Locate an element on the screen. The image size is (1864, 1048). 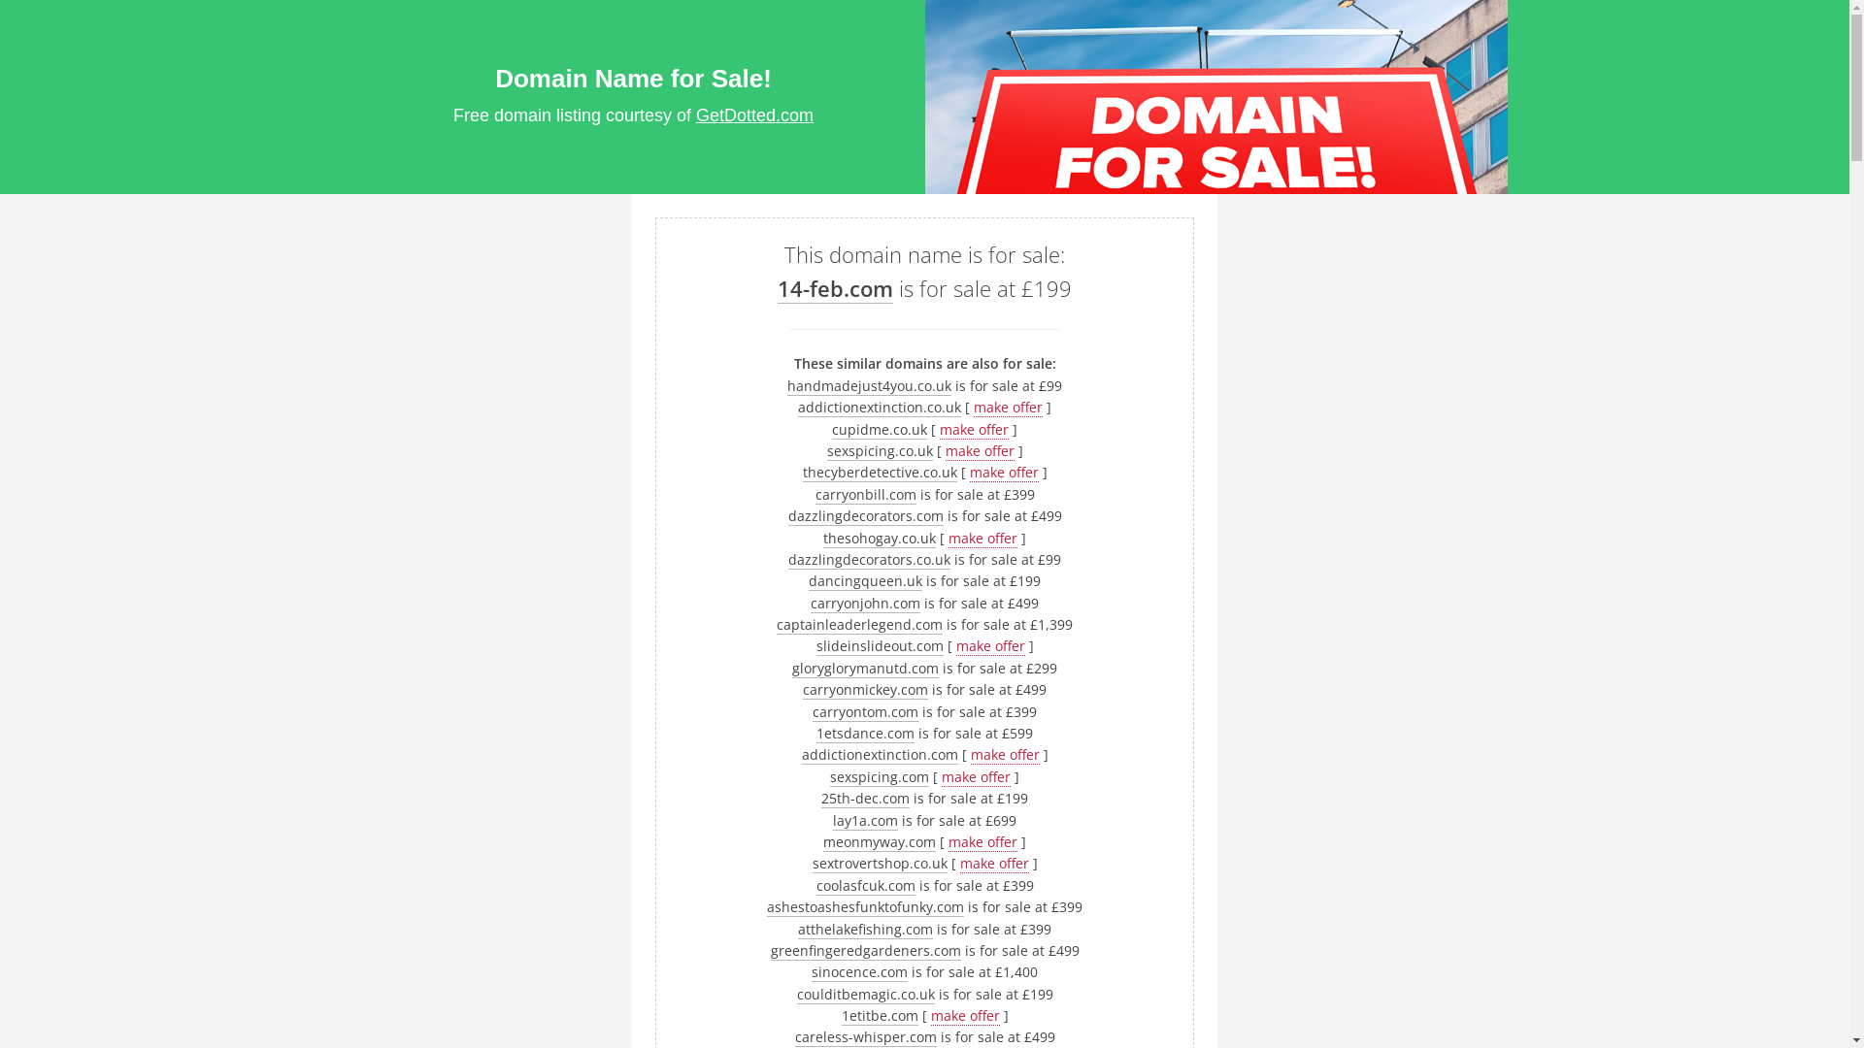
handmadejust4you.co.uk is located at coordinates (869, 386).